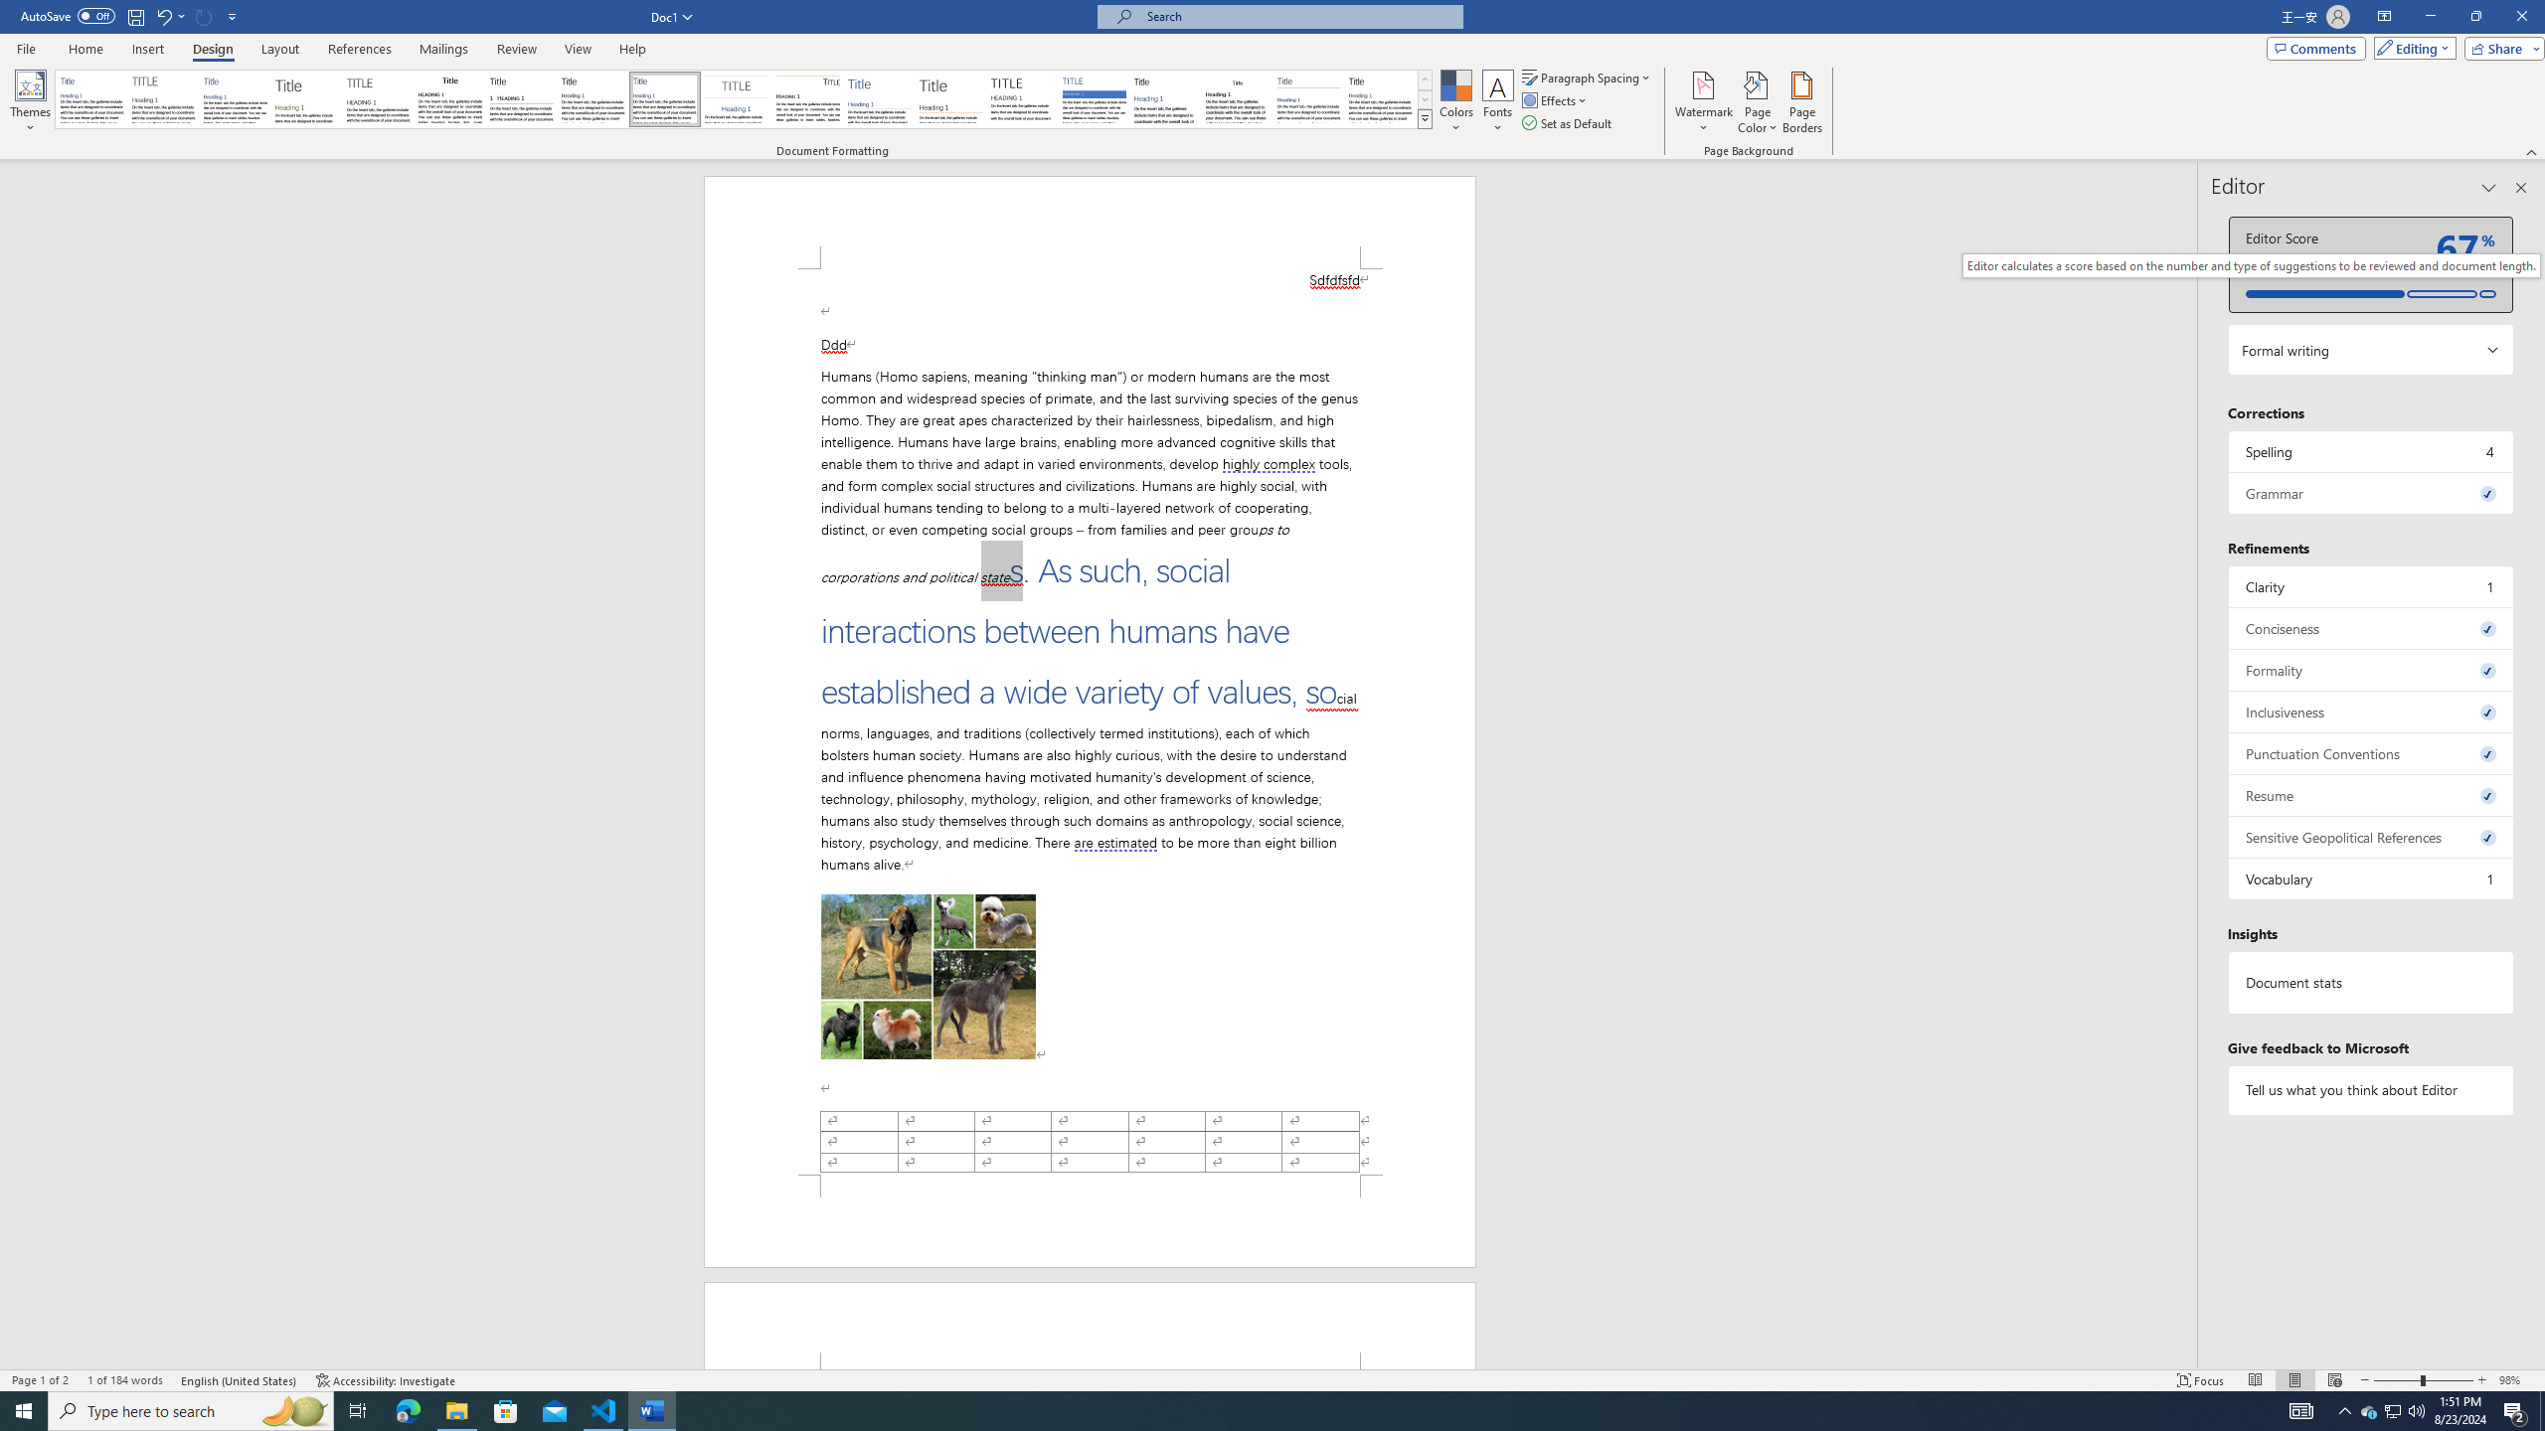  Describe the element at coordinates (237, 99) in the screenshot. I see `Basic (Simple)` at that location.